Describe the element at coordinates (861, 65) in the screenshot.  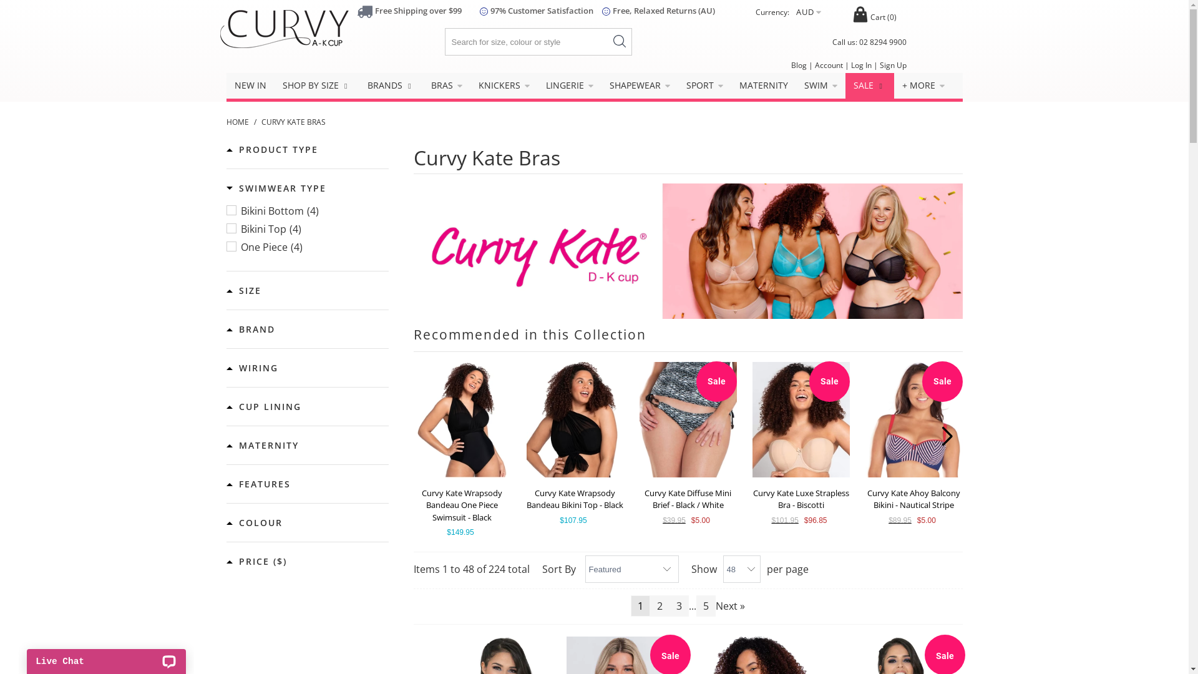
I see `Log In` at that location.